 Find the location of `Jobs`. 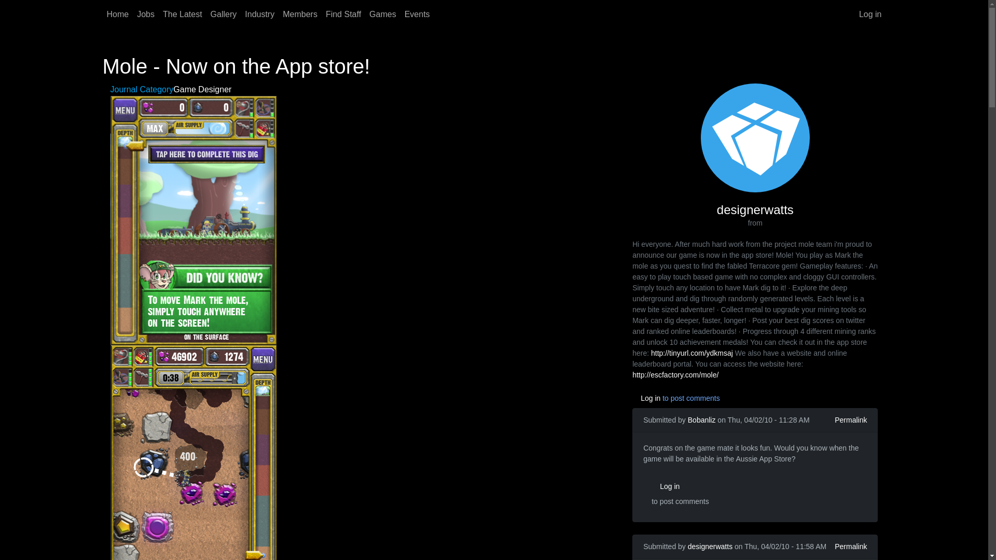

Jobs is located at coordinates (145, 14).